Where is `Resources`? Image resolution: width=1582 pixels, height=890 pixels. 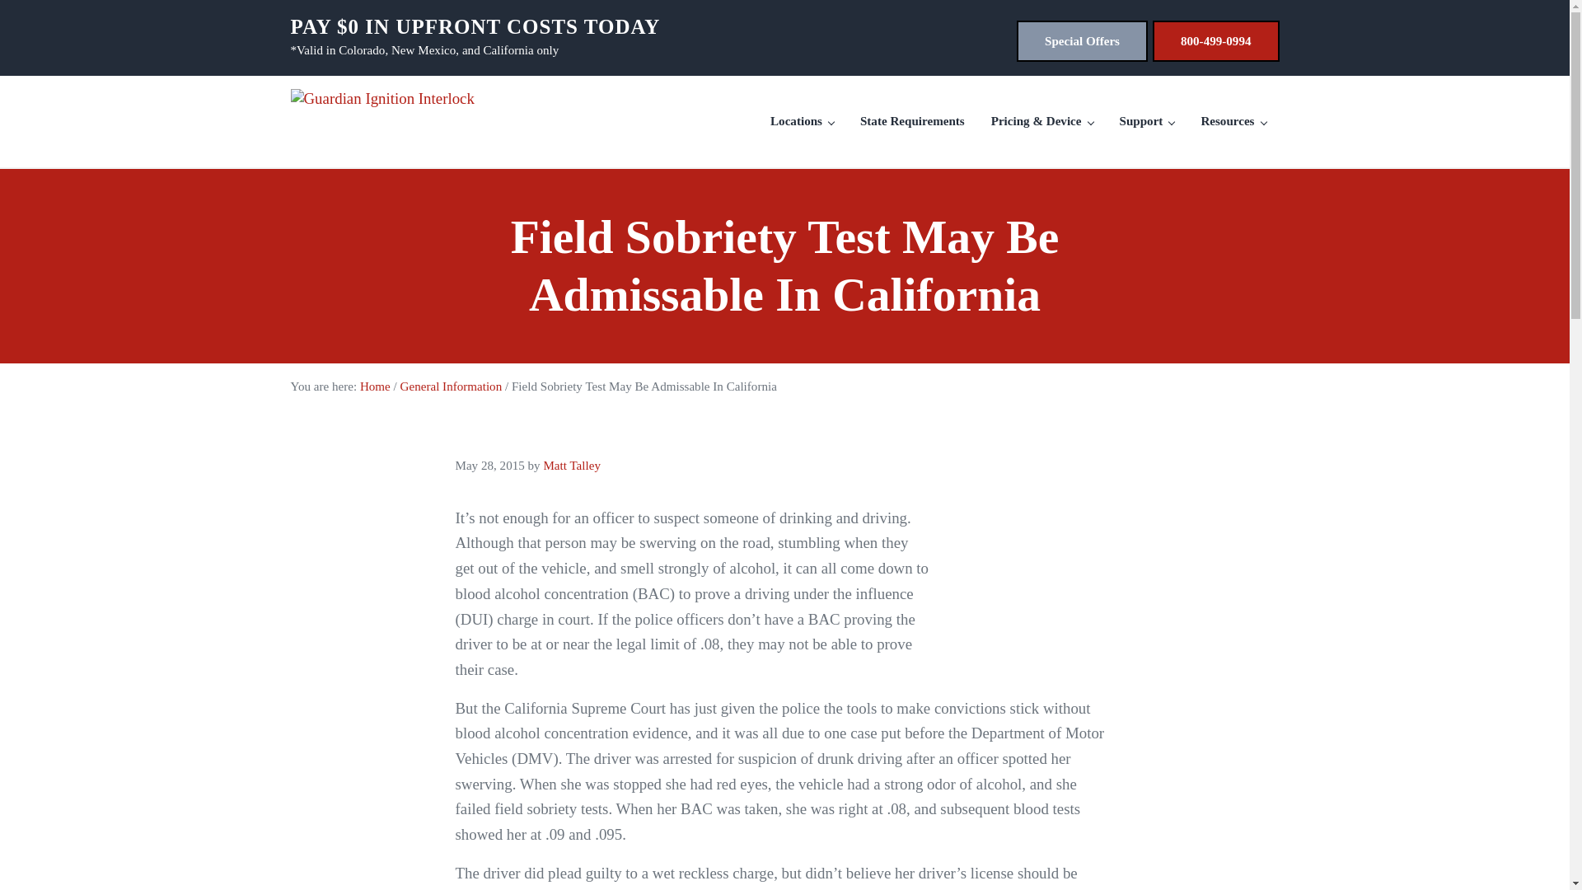
Resources is located at coordinates (1233, 120).